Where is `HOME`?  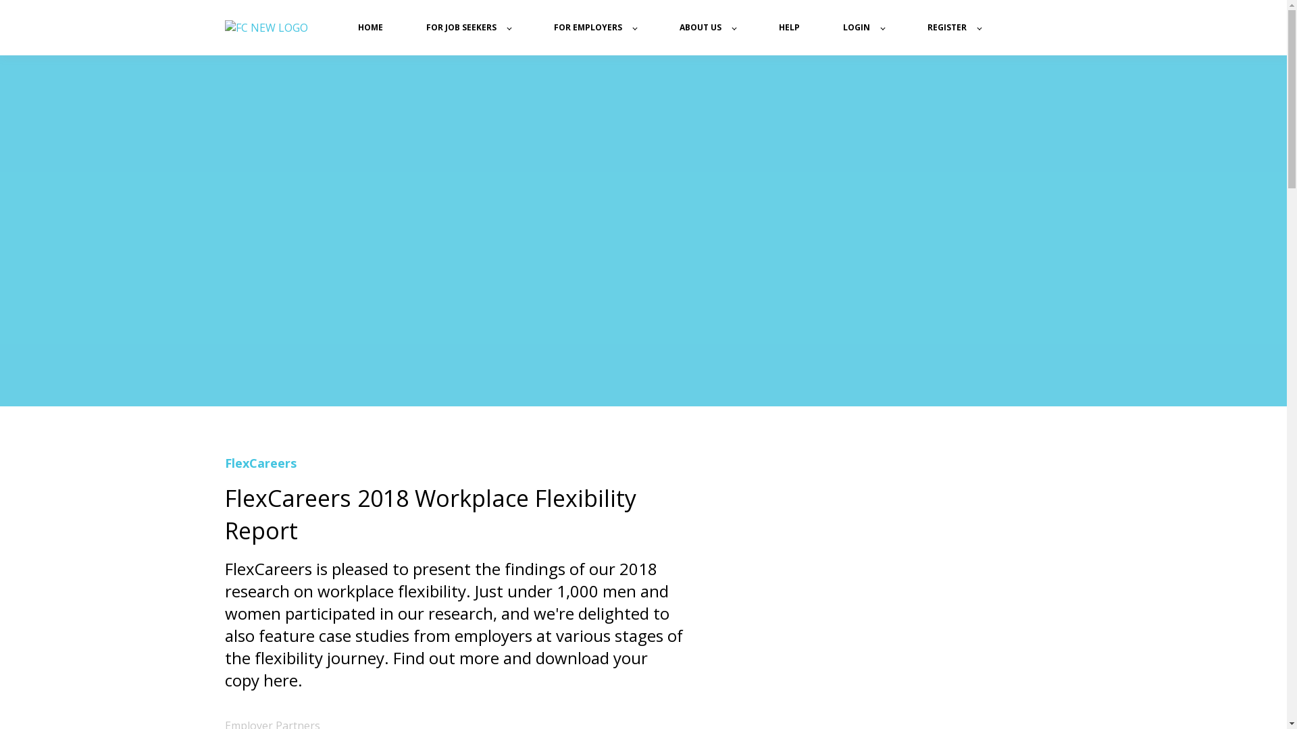
HOME is located at coordinates (370, 28).